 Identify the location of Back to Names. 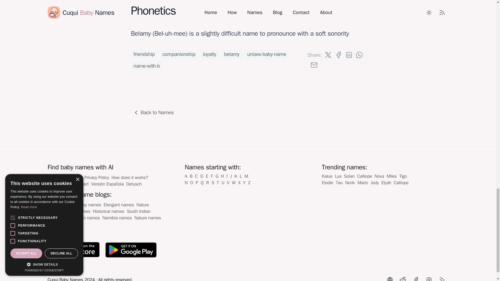
(154, 112).